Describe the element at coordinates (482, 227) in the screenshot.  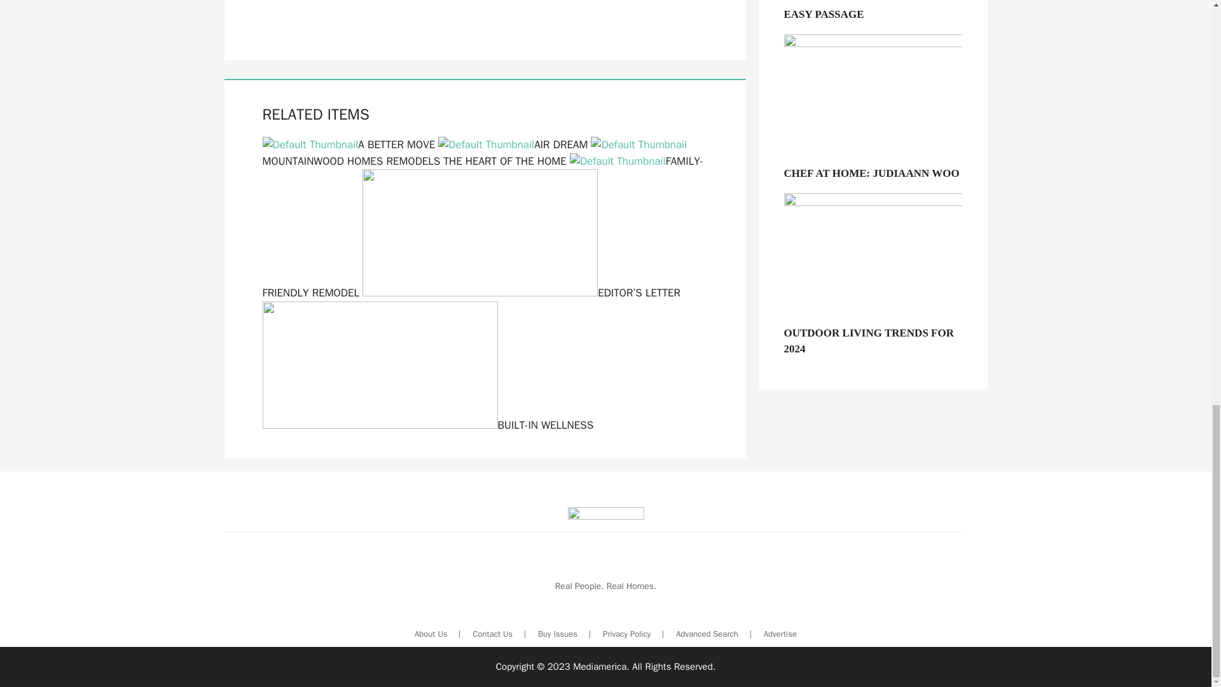
I see `Family-Friendly Remodel` at that location.